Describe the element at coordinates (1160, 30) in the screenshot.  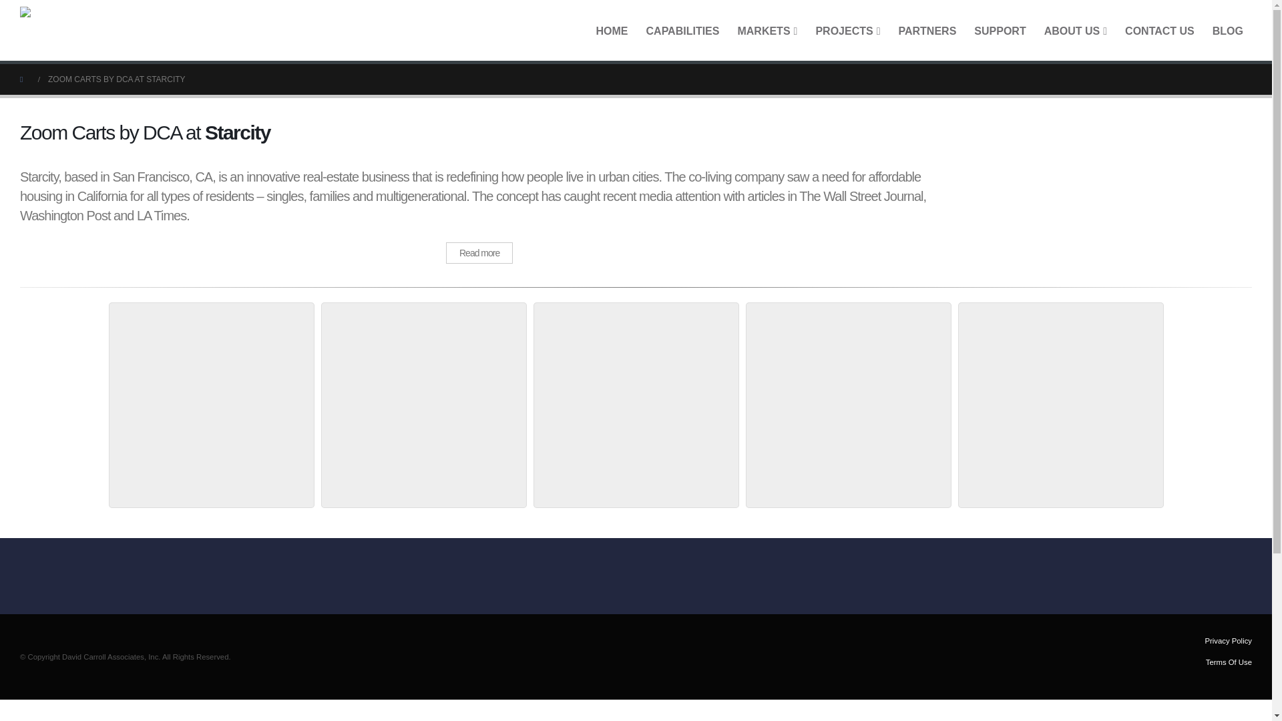
I see `CONTACT US` at that location.